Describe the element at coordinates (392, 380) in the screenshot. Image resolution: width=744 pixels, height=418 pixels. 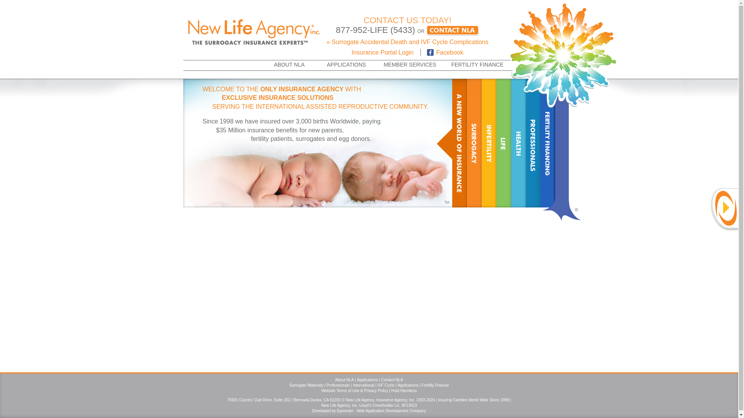
I see `Contact NLA` at that location.